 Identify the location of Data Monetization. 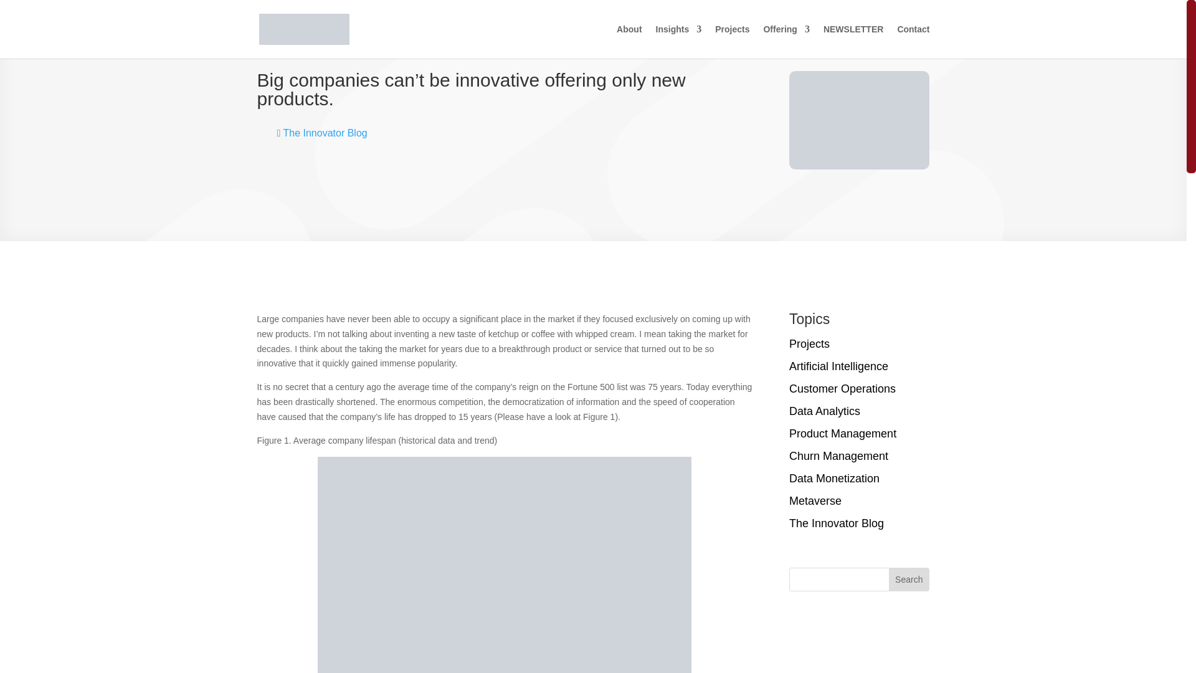
(834, 479).